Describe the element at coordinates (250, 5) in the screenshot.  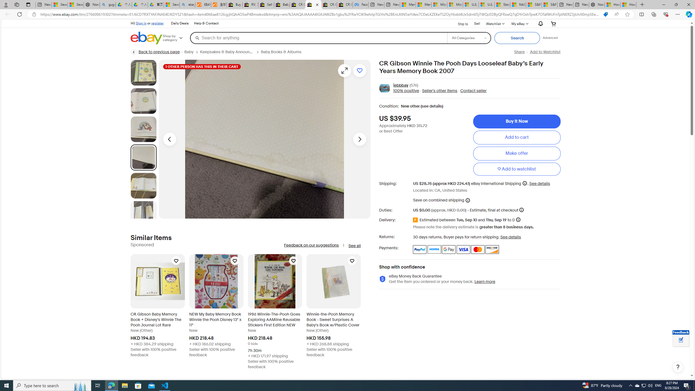
I see `RV, Trailer & Camper Steps & Ladders for sale | eBay` at that location.